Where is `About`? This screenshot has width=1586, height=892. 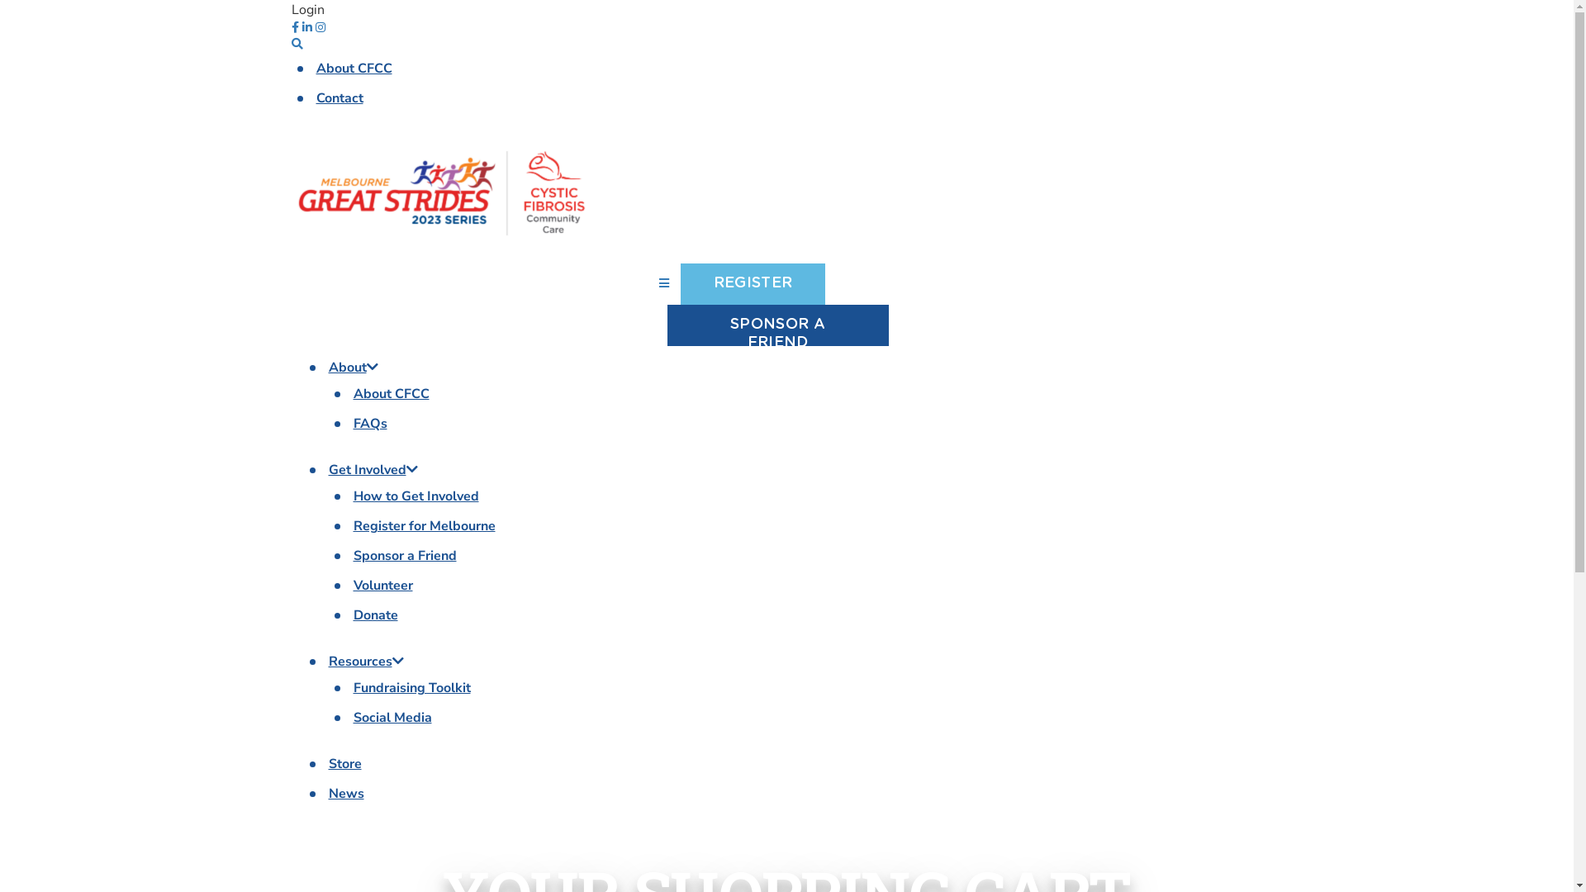
About is located at coordinates (354, 368).